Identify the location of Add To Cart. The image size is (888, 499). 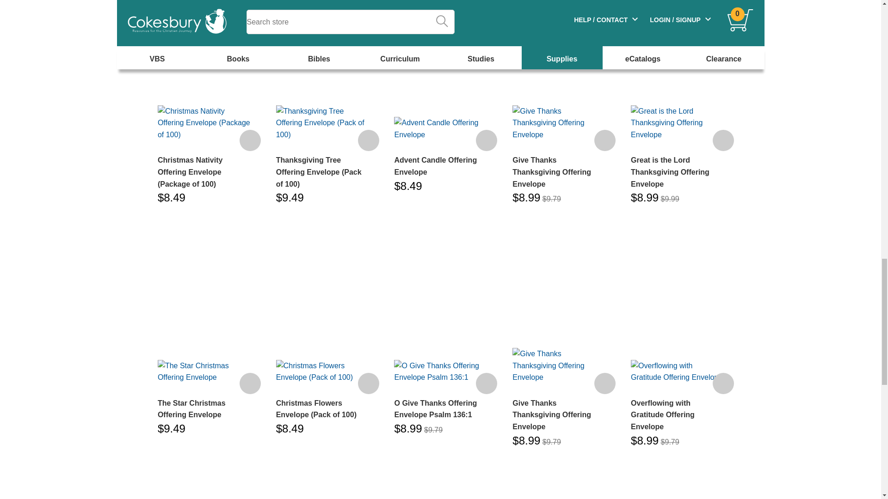
(487, 140).